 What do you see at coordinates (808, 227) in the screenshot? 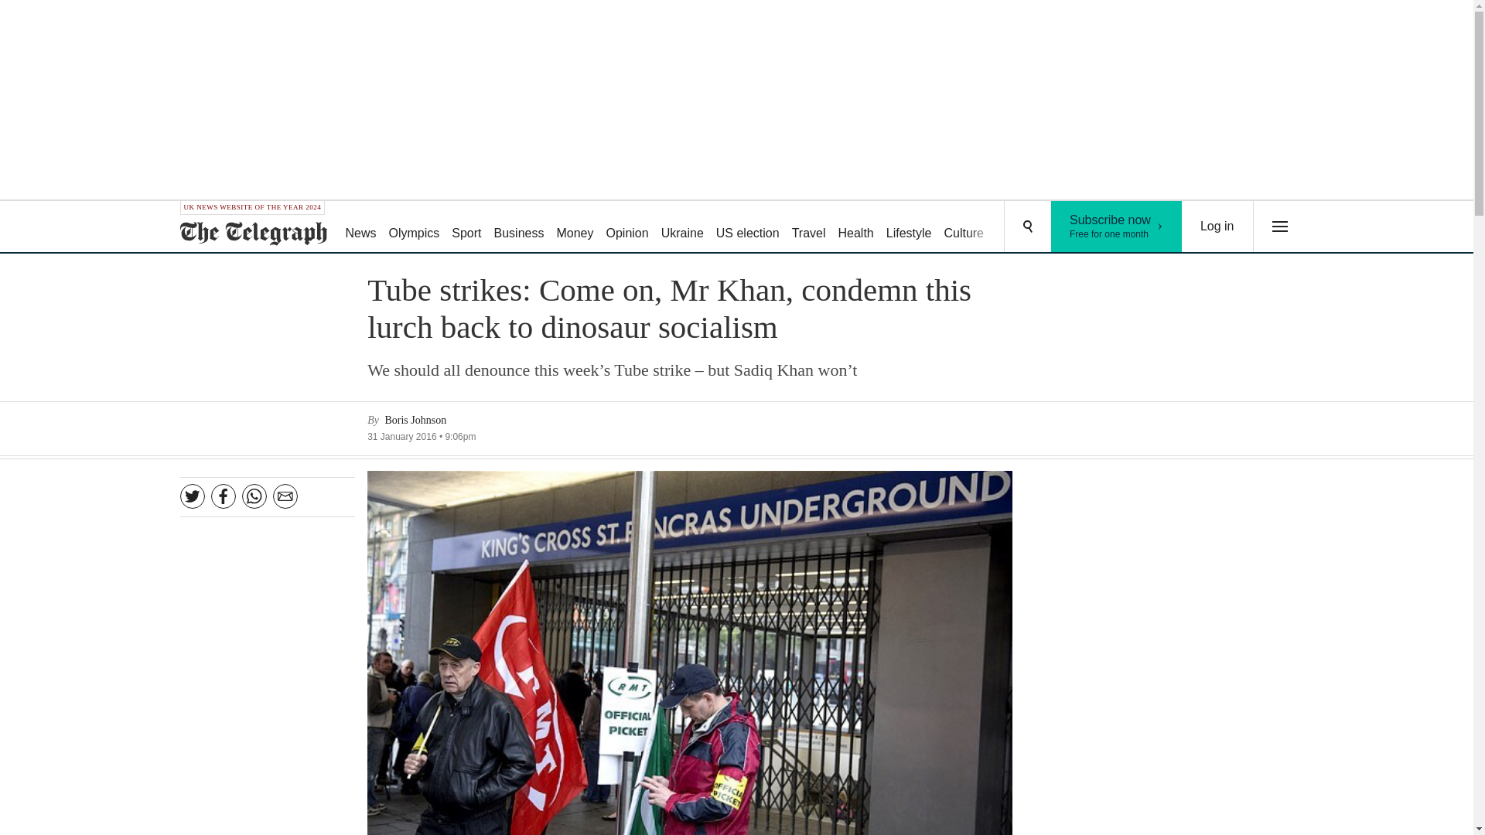
I see `Lifestyle` at bounding box center [808, 227].